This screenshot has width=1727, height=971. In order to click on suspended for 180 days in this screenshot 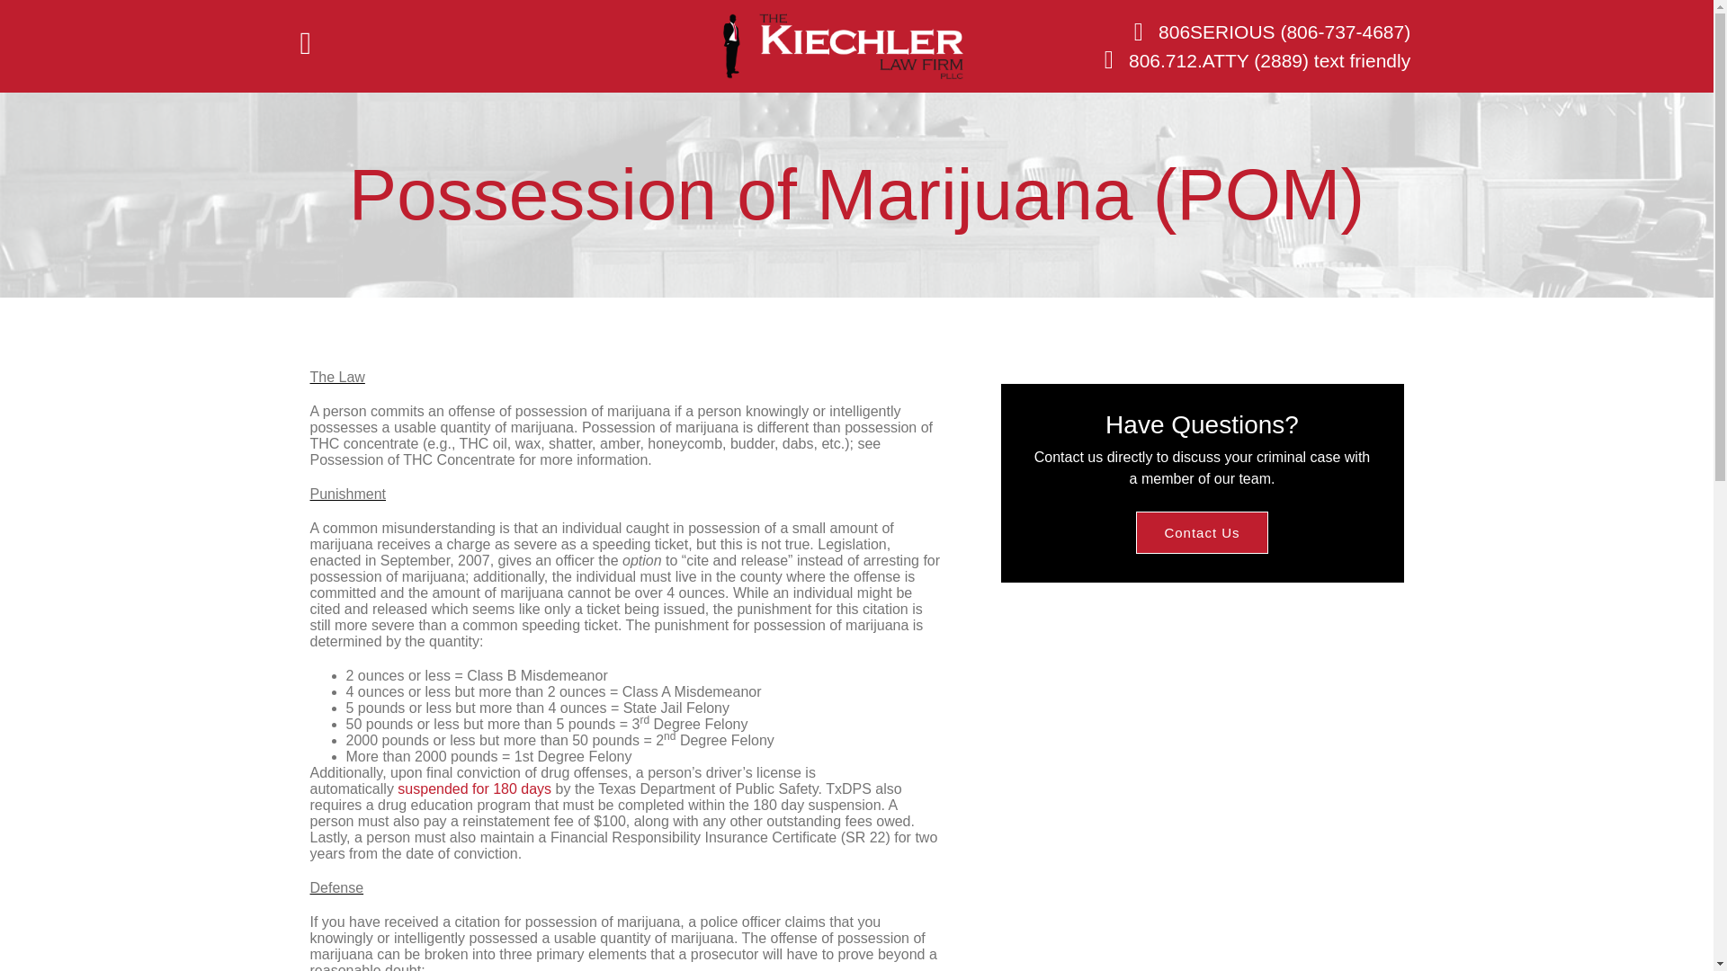, I will do `click(473, 788)`.